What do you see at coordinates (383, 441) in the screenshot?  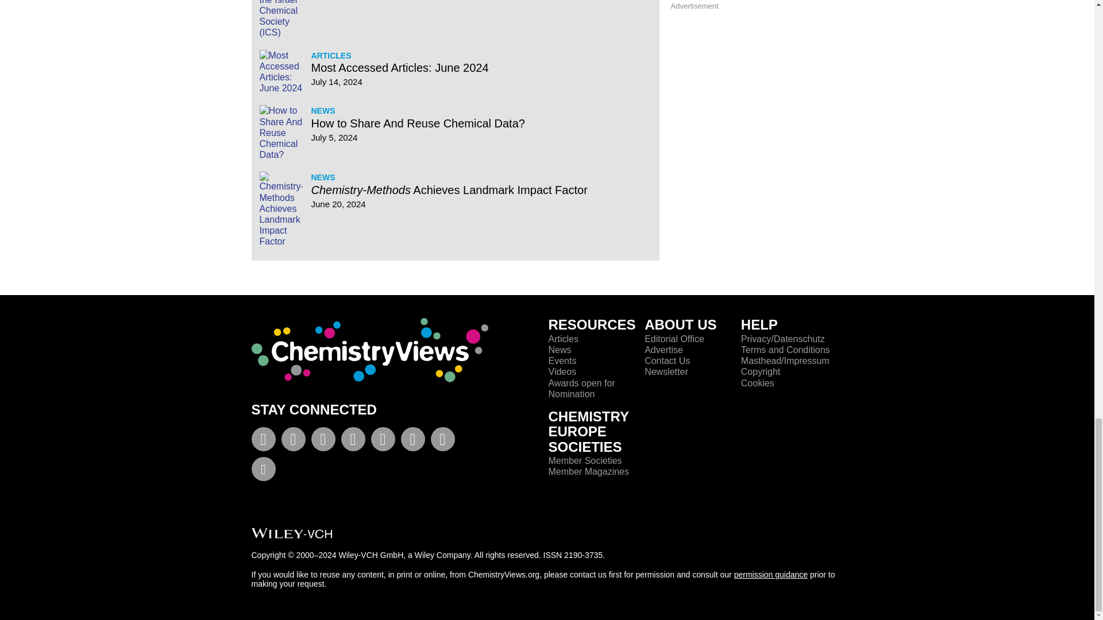 I see `Instagram` at bounding box center [383, 441].